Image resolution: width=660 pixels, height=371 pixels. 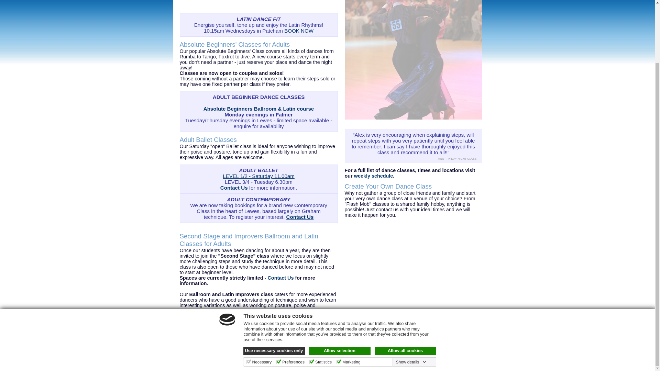 I want to click on weekly schedule, so click(x=373, y=176).